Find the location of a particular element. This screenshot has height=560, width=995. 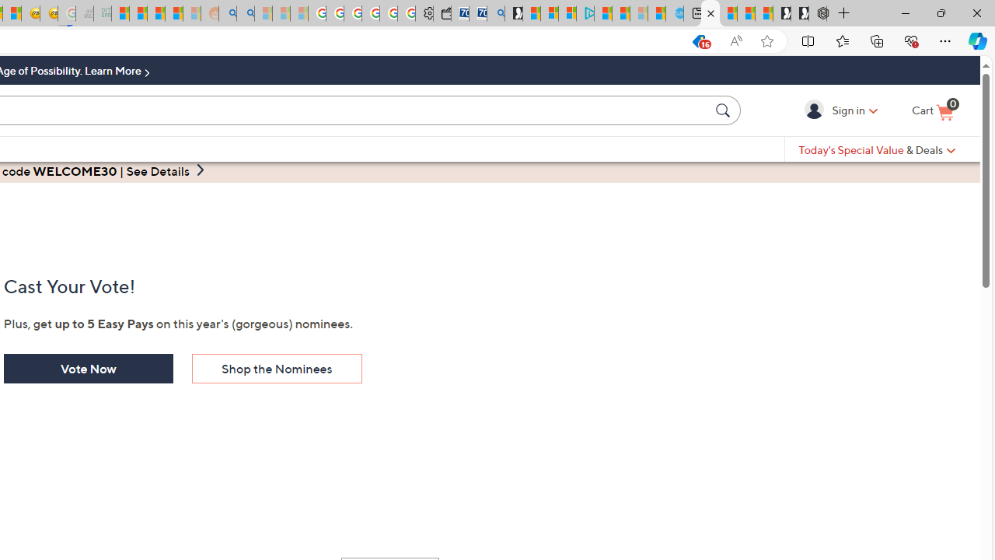

Search Submit is located at coordinates (724, 110).